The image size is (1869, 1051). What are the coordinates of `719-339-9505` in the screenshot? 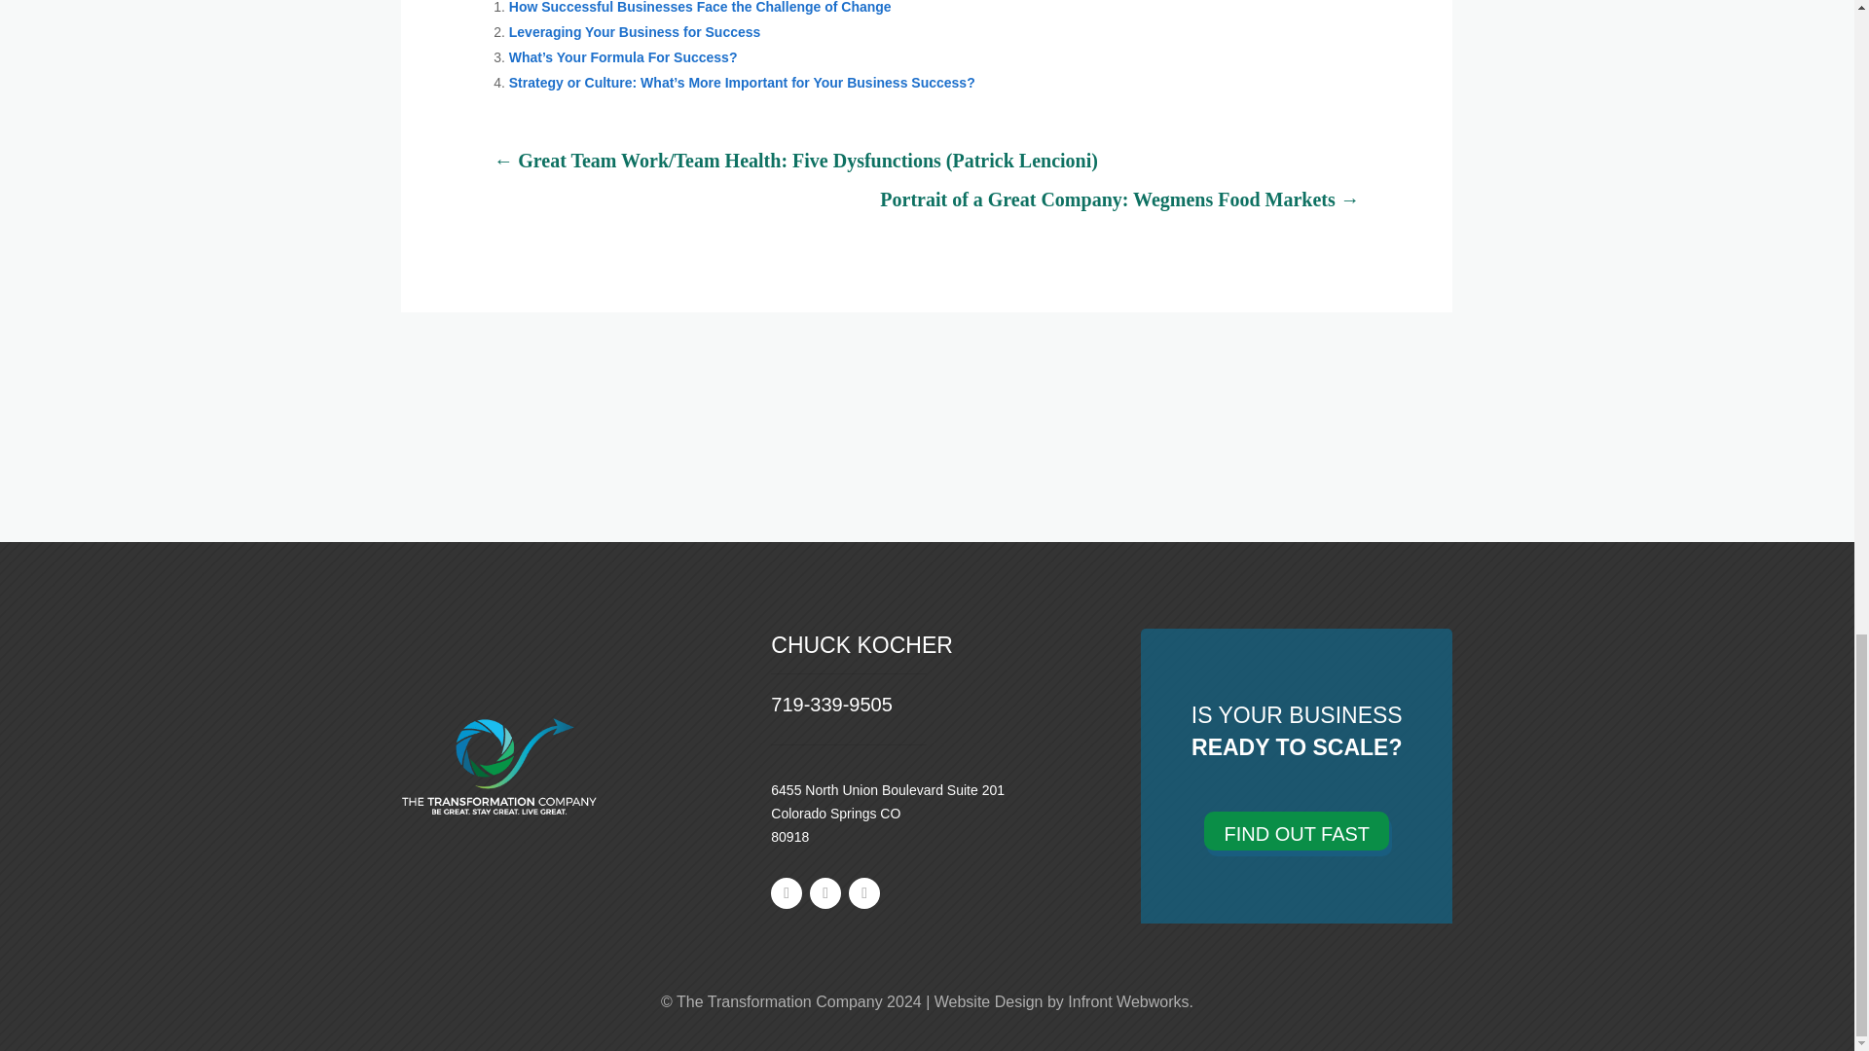 It's located at (831, 705).